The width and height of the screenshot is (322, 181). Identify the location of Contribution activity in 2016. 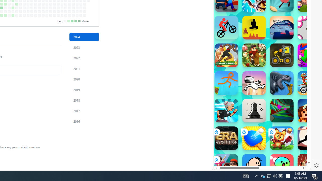
(84, 121).